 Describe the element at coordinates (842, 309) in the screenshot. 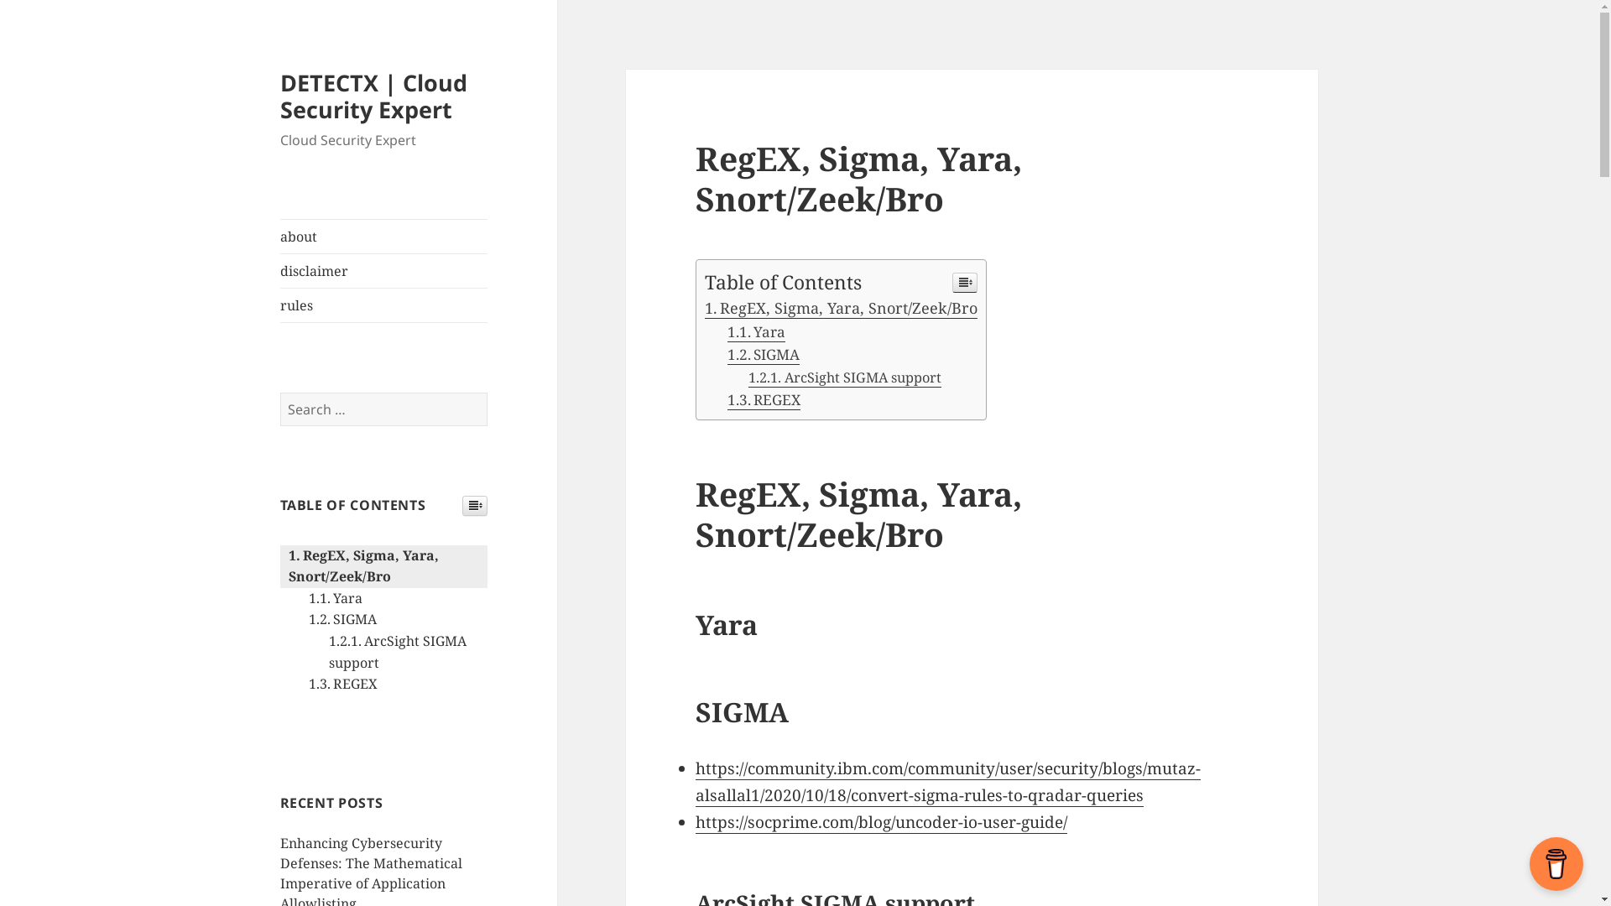

I see `RegEX, Sigma, Yara, Snort/Zeek/Bro` at that location.